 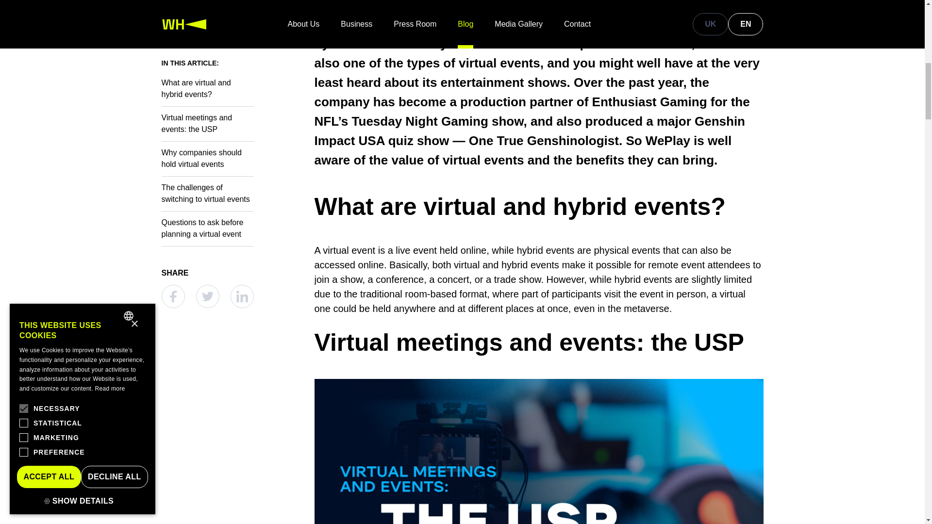 I want to click on Why companies should hold virtual events, so click(x=207, y=36).